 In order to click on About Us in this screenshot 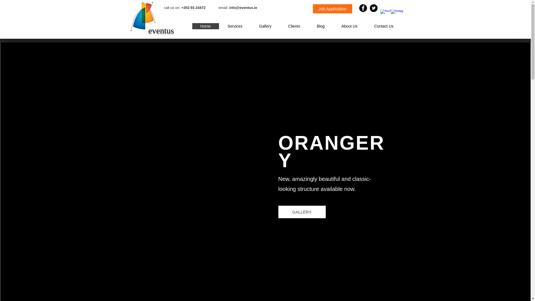, I will do `click(349, 26)`.